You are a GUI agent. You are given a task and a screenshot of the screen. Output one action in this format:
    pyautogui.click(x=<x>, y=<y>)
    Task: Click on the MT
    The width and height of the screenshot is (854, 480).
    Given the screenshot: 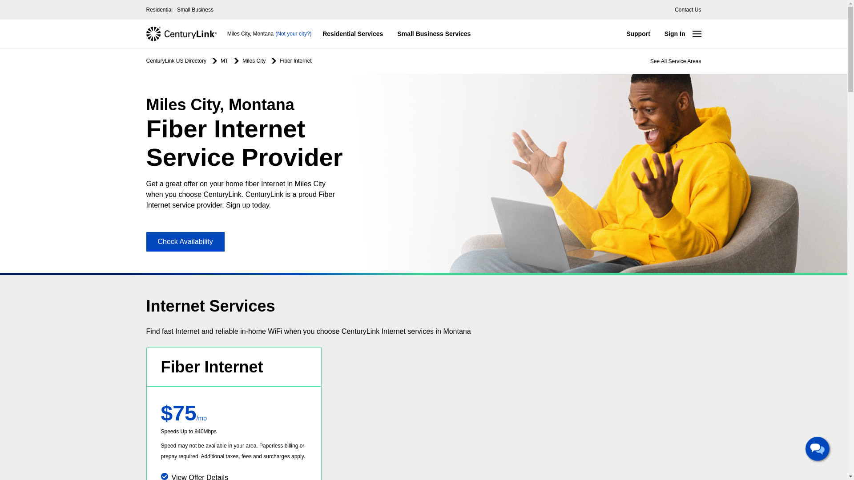 What is the action you would take?
    pyautogui.click(x=224, y=60)
    